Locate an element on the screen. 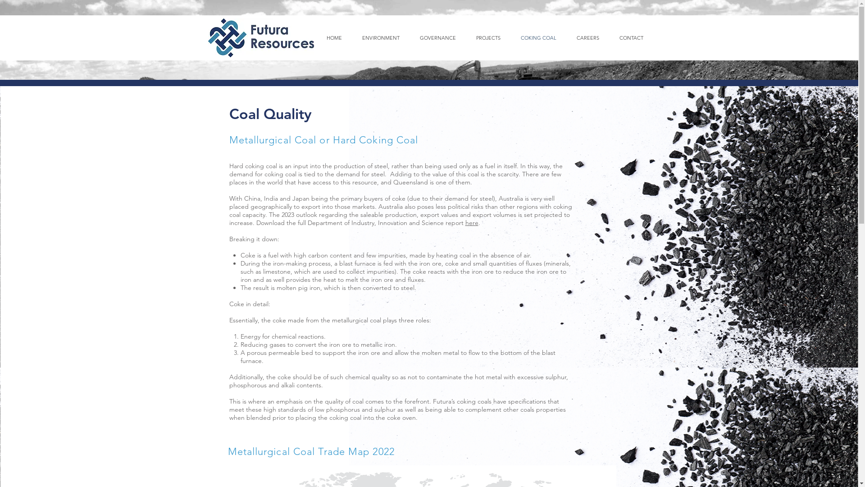 This screenshot has height=487, width=865. CAREERS is located at coordinates (588, 38).